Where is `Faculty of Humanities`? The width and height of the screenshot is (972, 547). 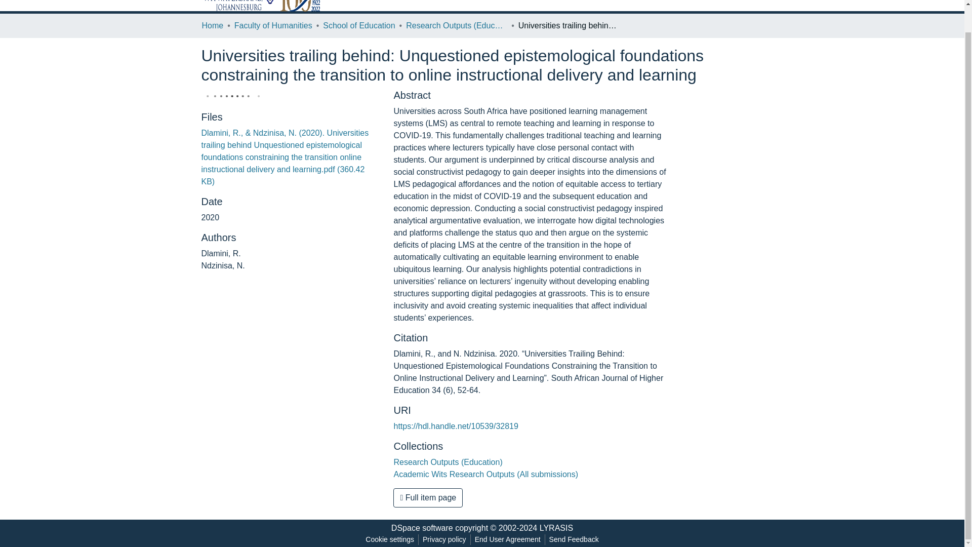 Faculty of Humanities is located at coordinates (273, 25).